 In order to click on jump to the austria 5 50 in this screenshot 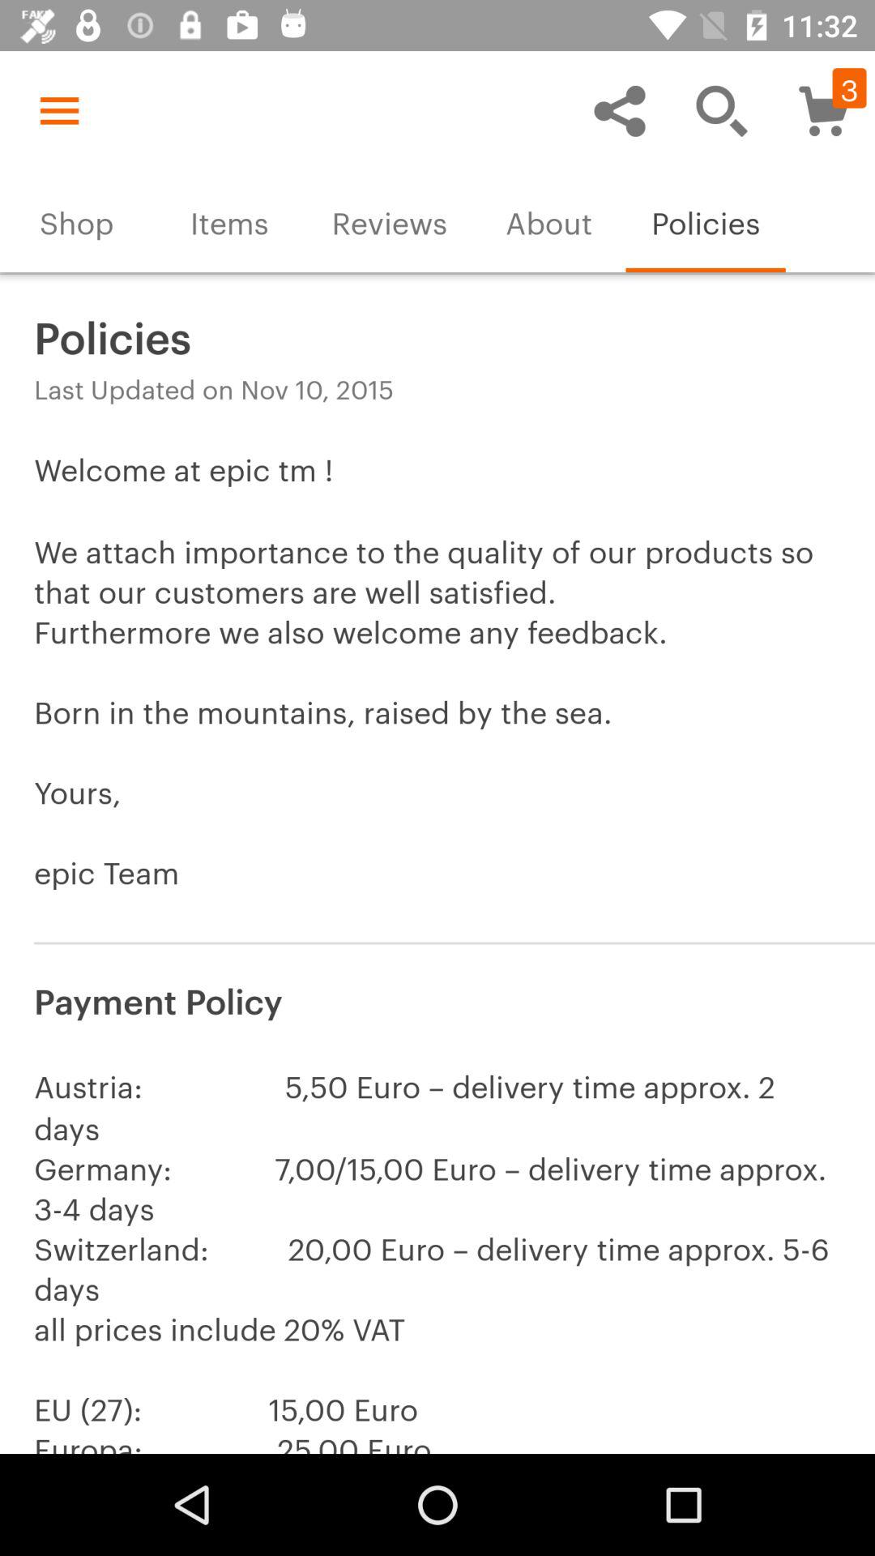, I will do `click(437, 1255)`.